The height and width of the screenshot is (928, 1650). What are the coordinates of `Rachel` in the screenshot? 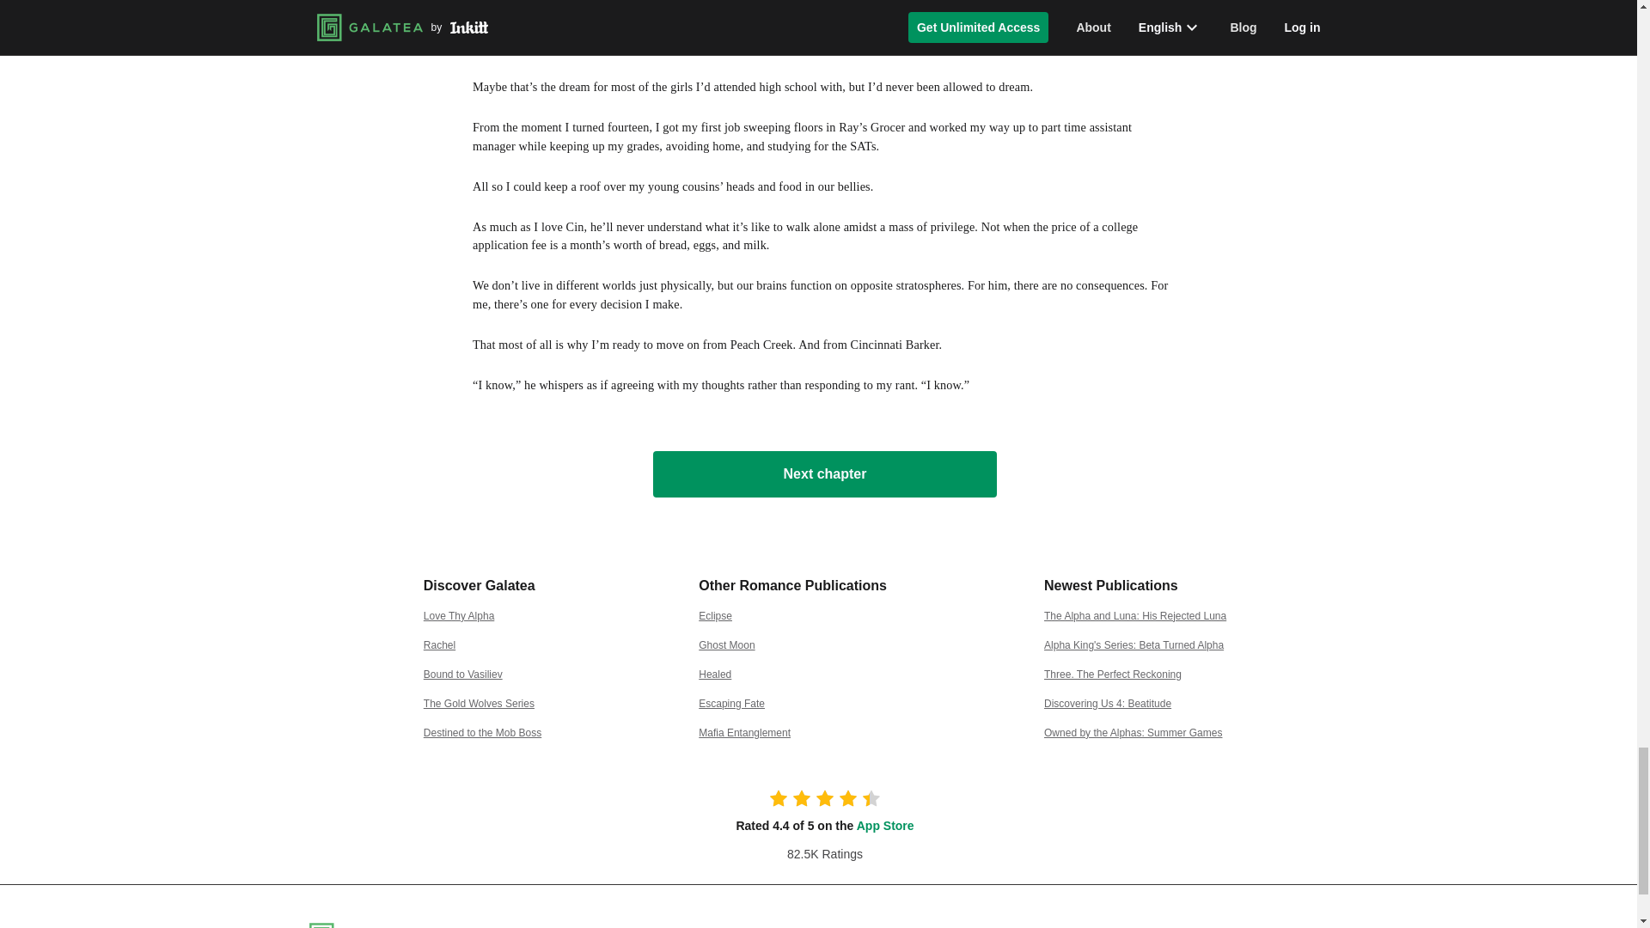 It's located at (439, 645).